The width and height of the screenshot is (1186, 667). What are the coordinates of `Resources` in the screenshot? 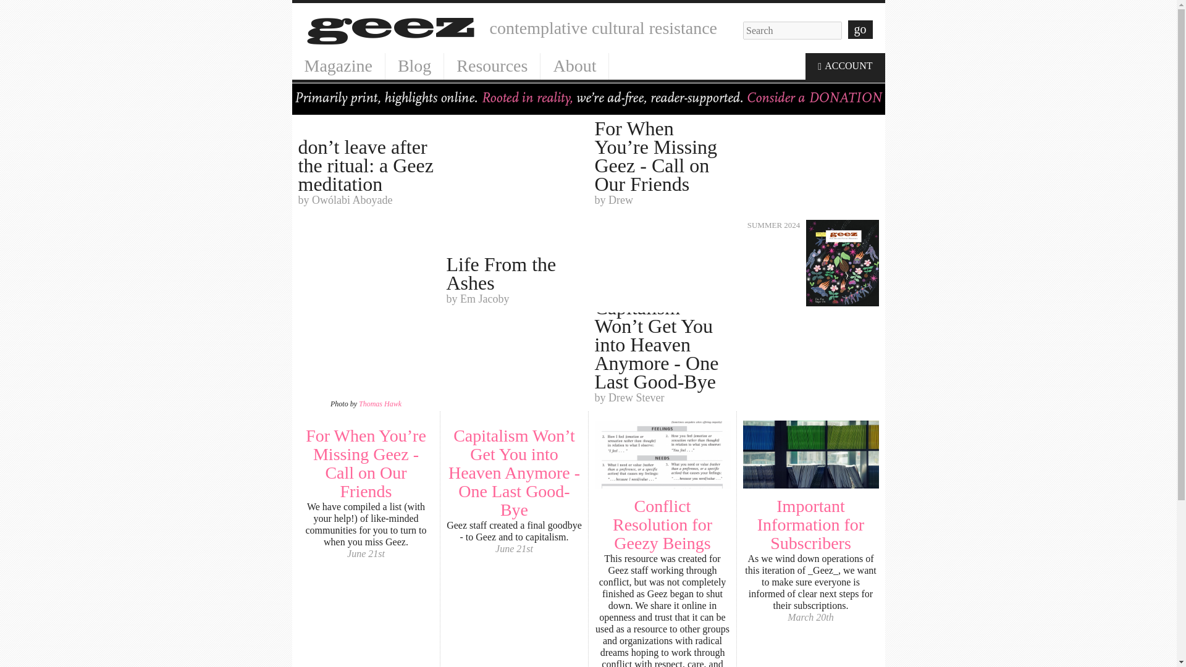 It's located at (810, 524).